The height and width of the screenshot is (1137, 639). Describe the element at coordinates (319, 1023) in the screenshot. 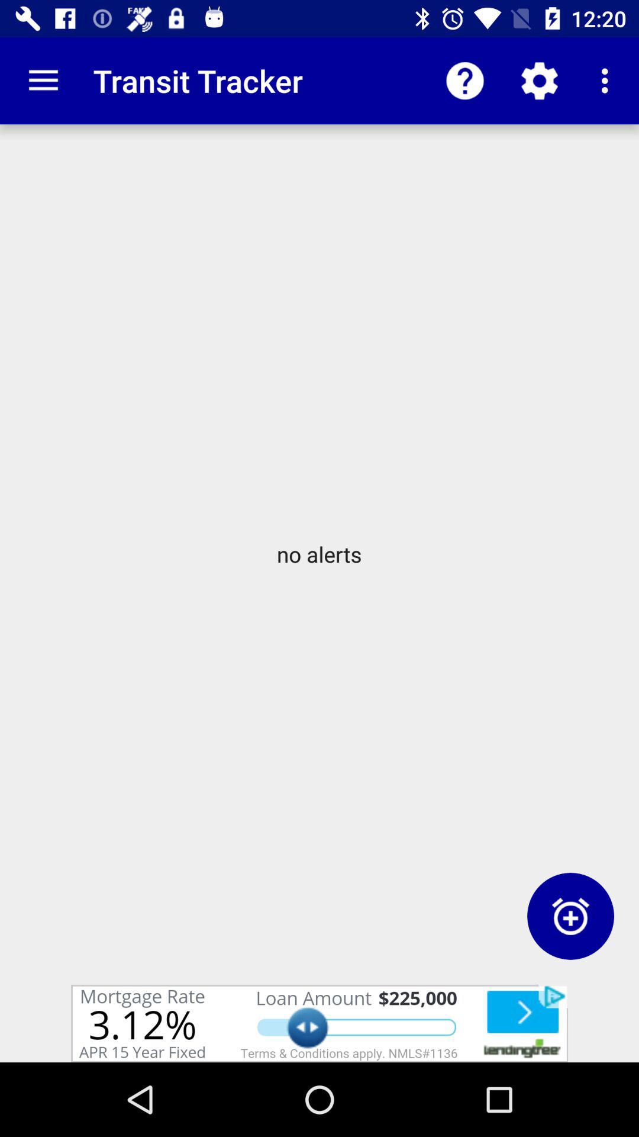

I see `see advertisement` at that location.